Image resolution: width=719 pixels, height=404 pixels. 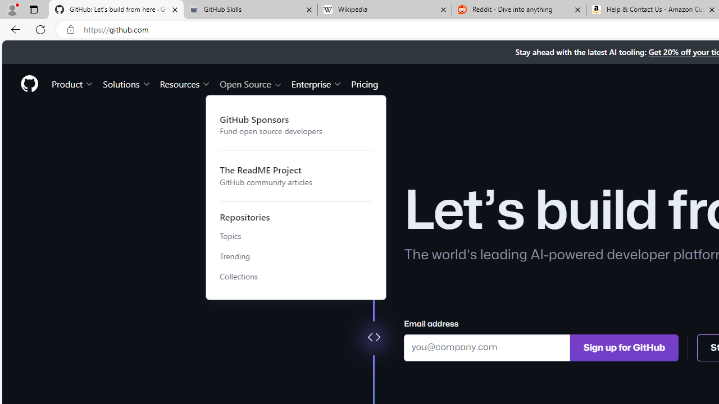 I want to click on GitHub Sponsors Fund open source developers, so click(x=296, y=125).